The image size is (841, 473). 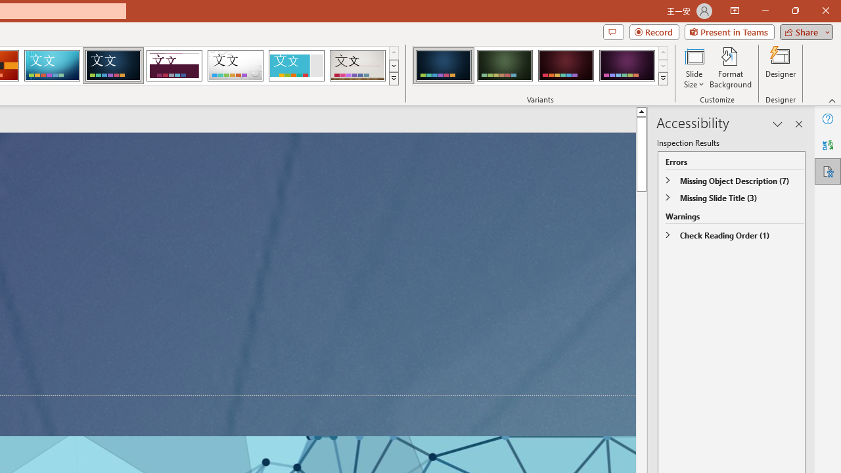 What do you see at coordinates (694, 67) in the screenshot?
I see `Slide Size` at bounding box center [694, 67].